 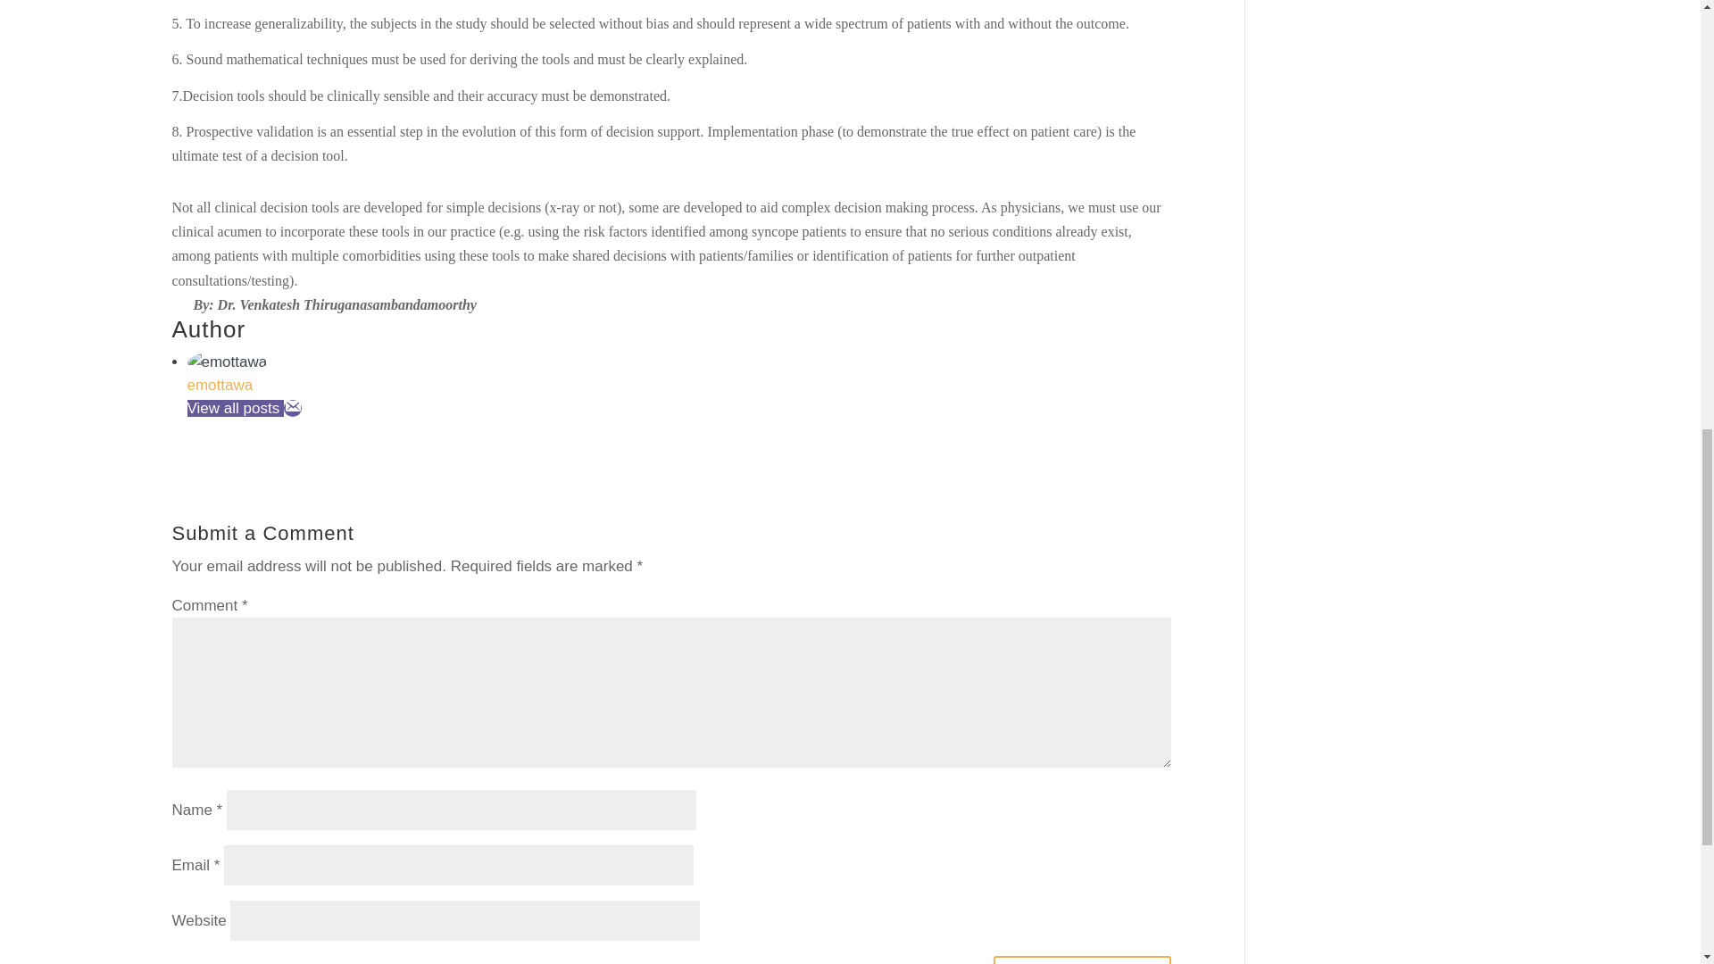 What do you see at coordinates (236, 408) in the screenshot?
I see `View all posts` at bounding box center [236, 408].